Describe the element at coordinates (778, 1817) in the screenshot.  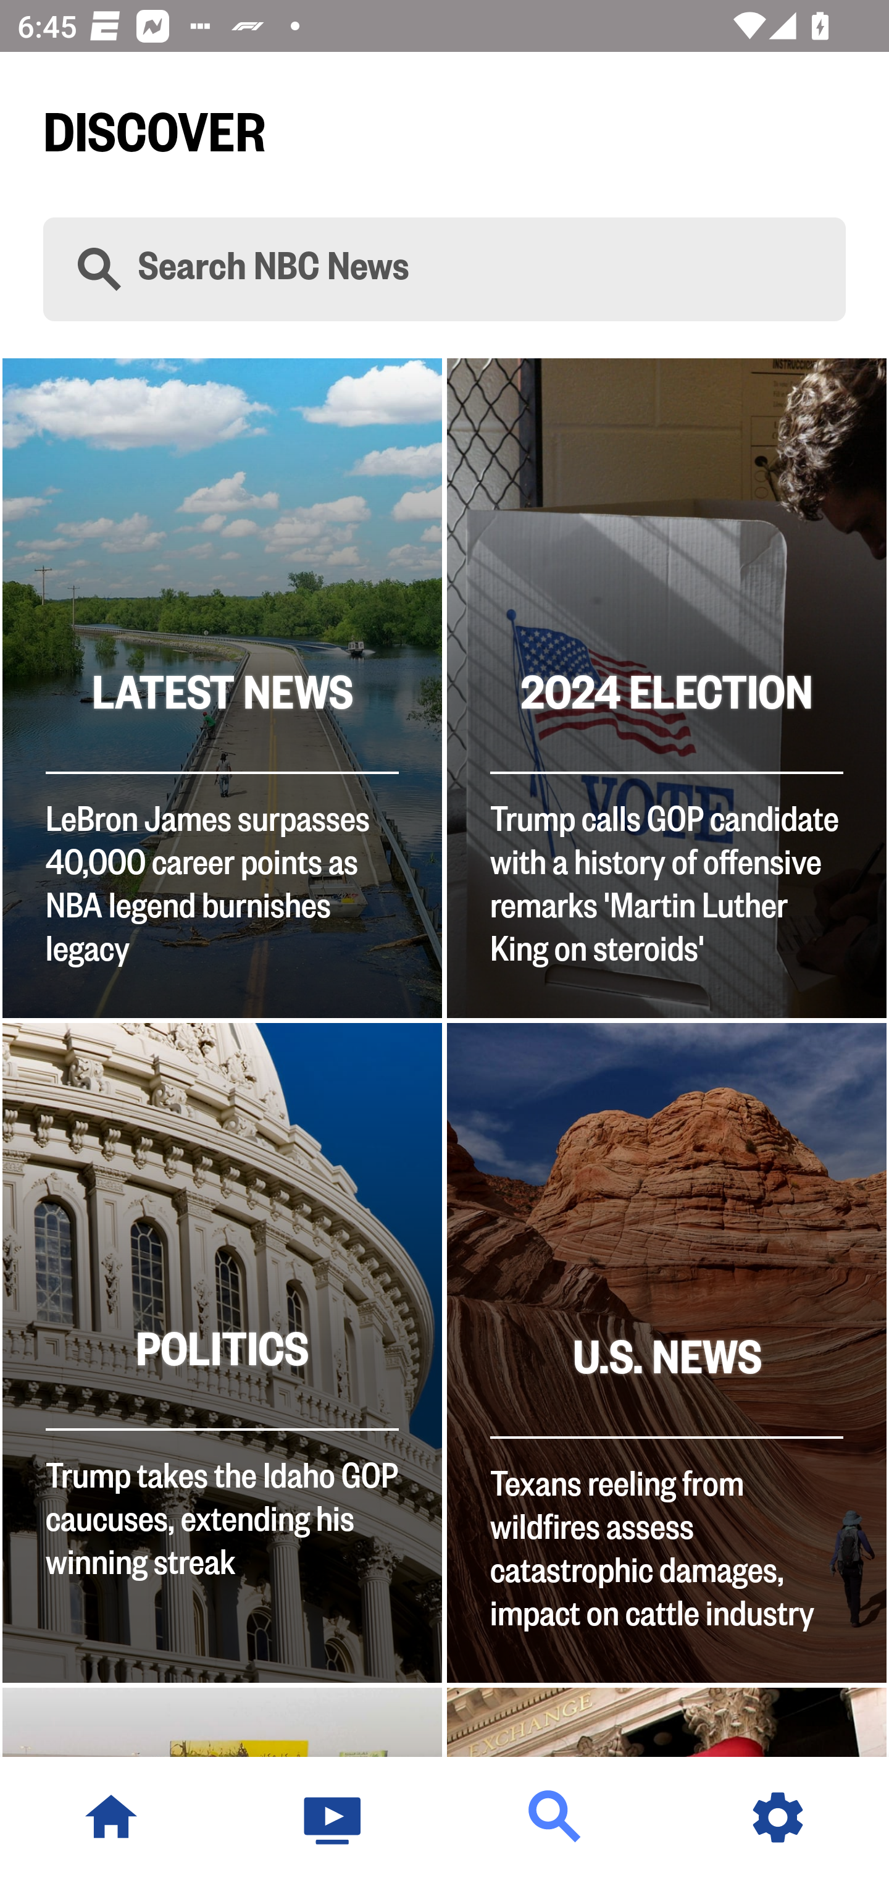
I see `Settings` at that location.